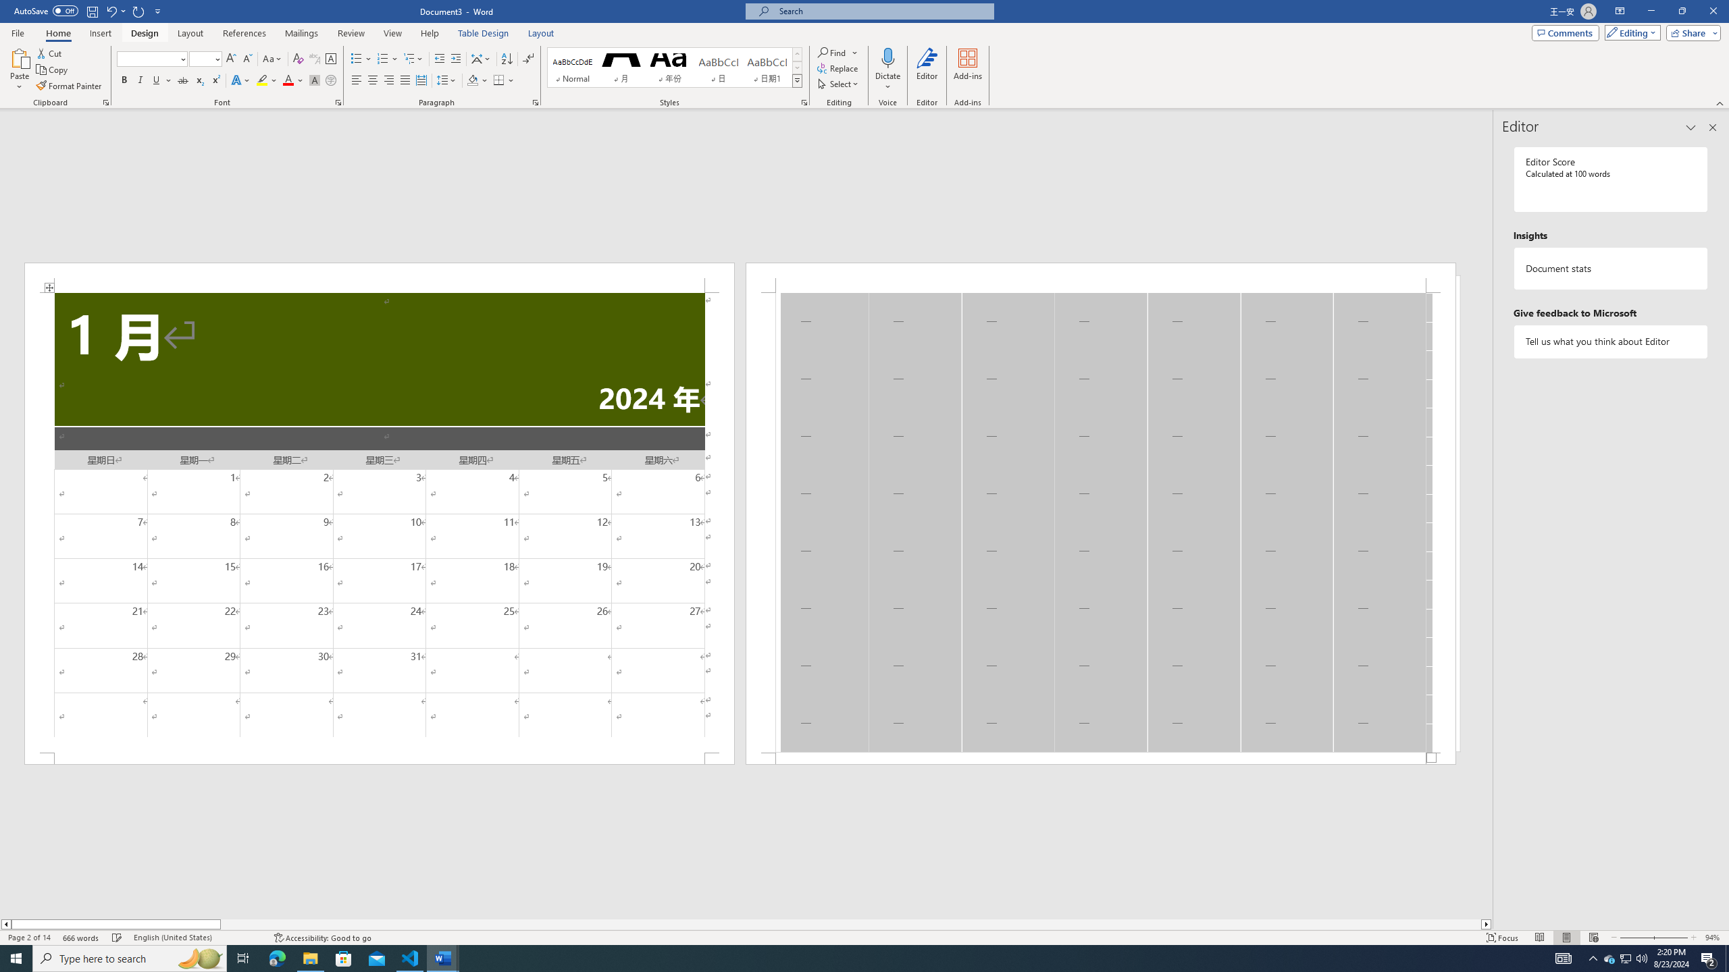 This screenshot has width=1729, height=972. Describe the element at coordinates (1611, 342) in the screenshot. I see `Tell us what you think about Editor` at that location.